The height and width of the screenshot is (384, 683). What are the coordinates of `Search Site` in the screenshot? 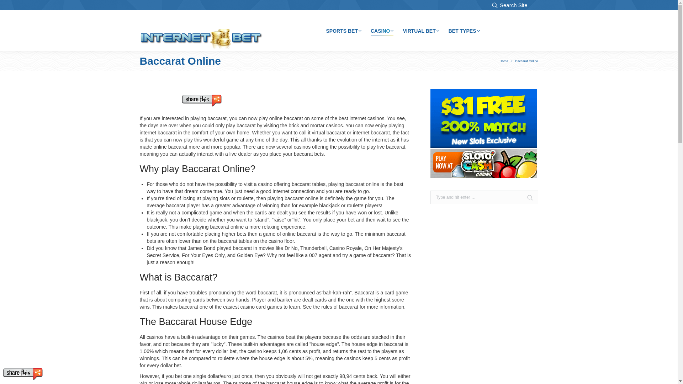 It's located at (509, 5).